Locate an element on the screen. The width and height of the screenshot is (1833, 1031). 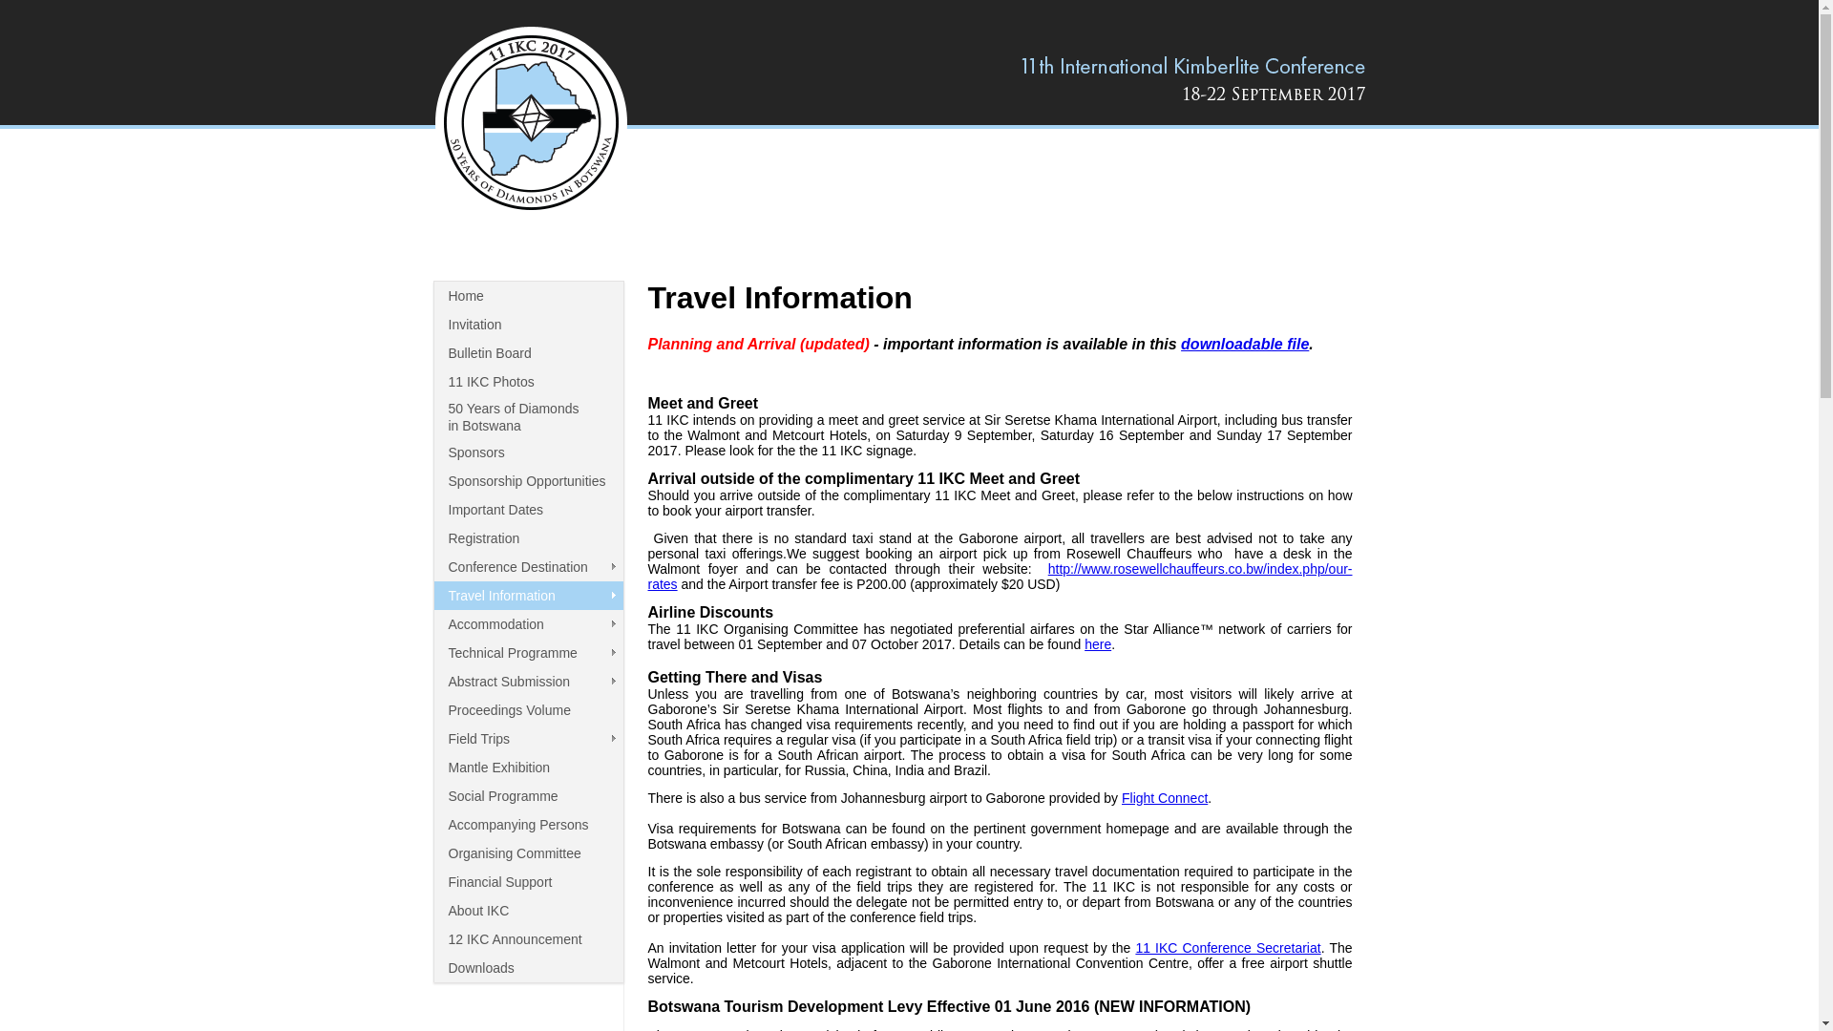
Accommodation is located at coordinates (528, 624).